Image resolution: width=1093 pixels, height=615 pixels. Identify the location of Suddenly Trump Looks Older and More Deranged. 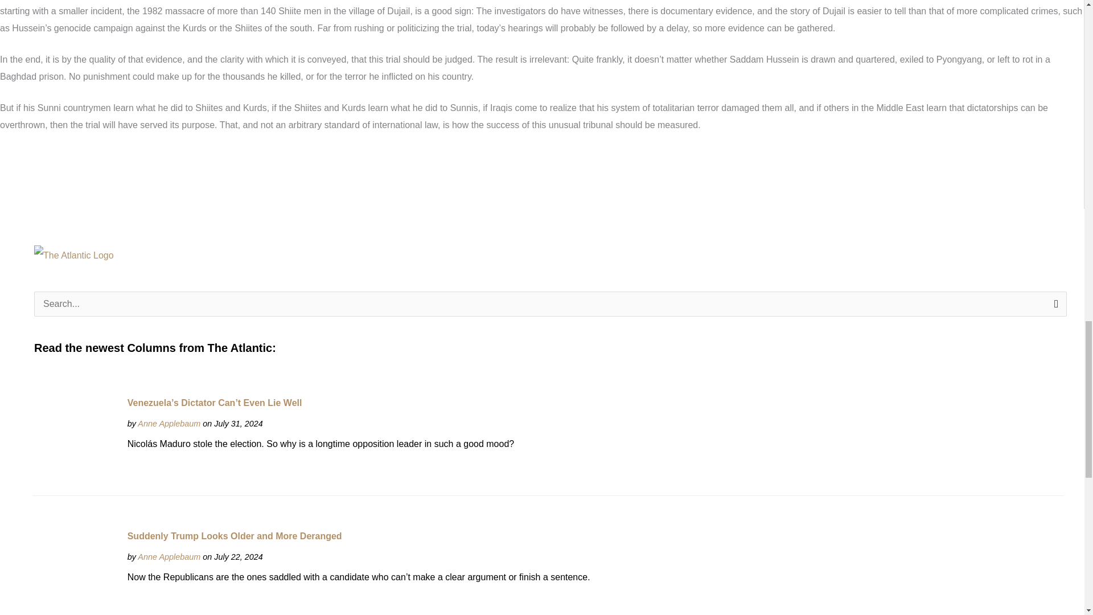
(75, 571).